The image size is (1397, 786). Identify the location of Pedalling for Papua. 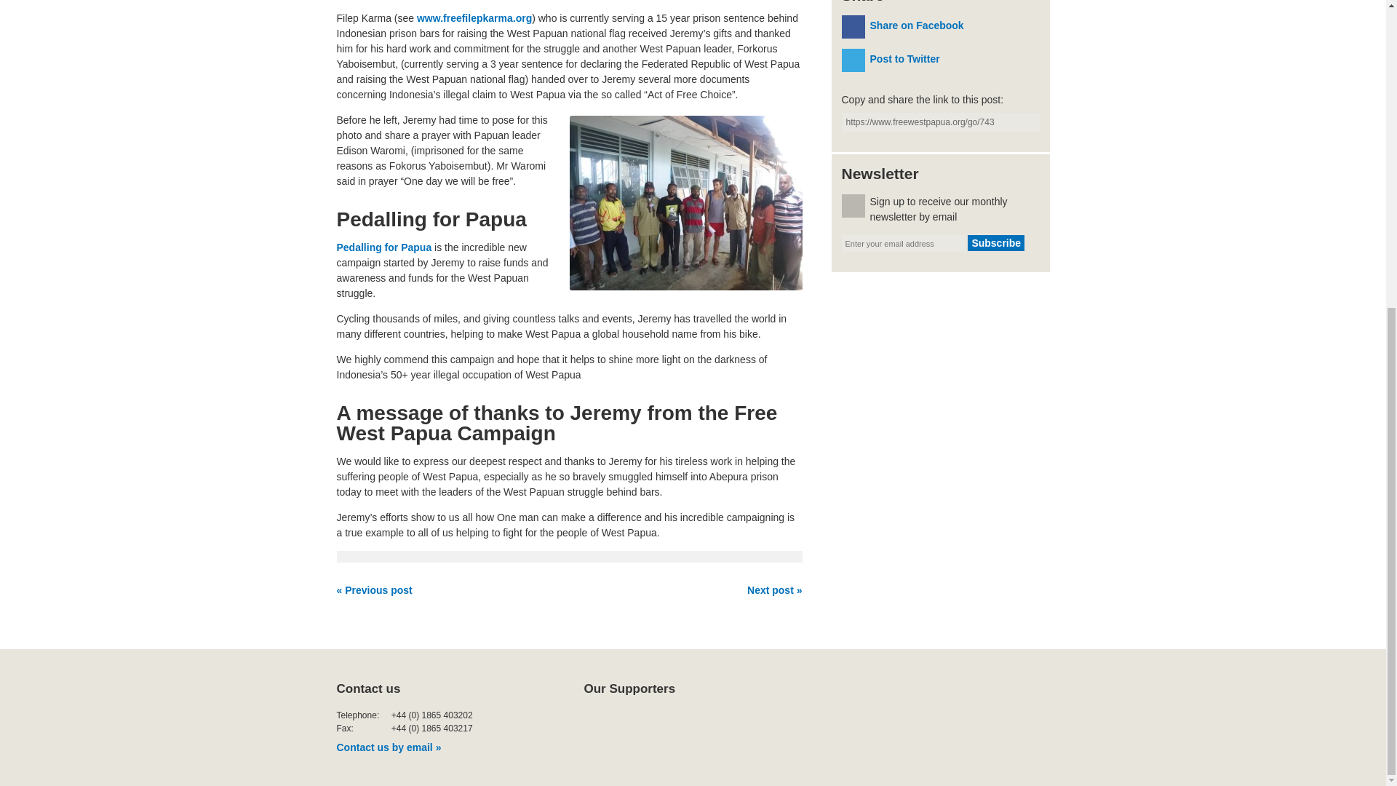
(384, 247).